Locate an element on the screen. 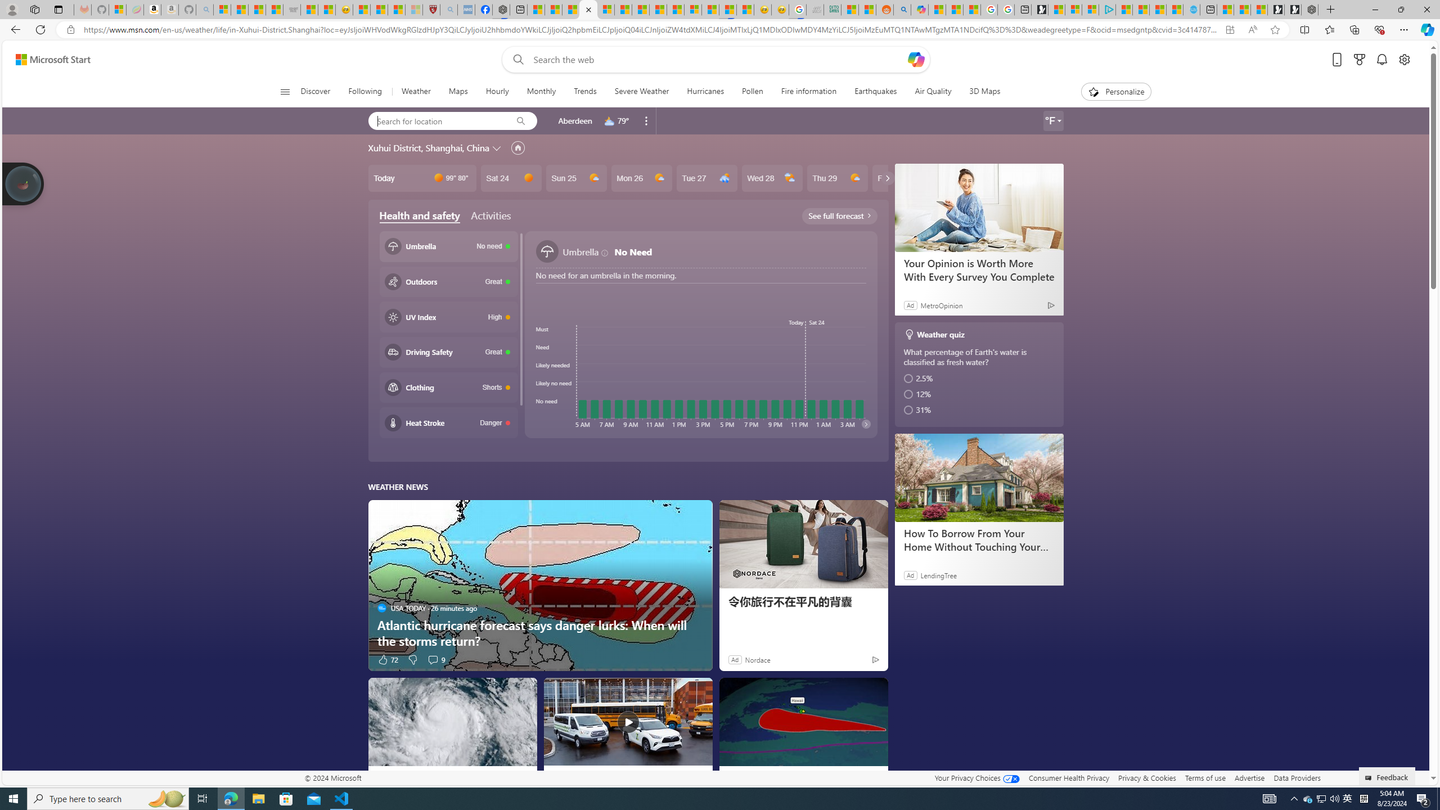 This screenshot has width=1440, height=810. Science - MSN is located at coordinates (396, 10).